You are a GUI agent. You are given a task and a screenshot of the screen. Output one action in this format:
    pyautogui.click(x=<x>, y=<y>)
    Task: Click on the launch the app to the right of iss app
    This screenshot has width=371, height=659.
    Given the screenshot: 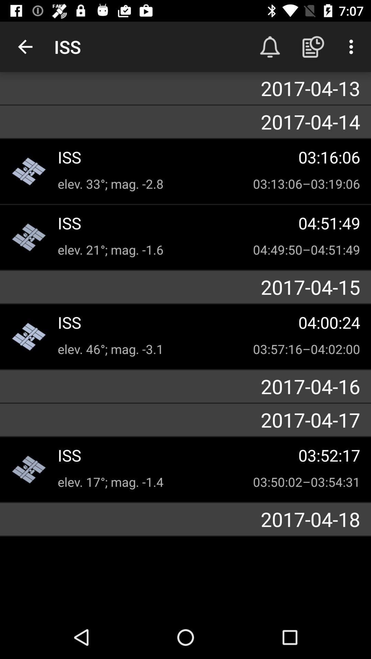 What is the action you would take?
    pyautogui.click(x=270, y=47)
    